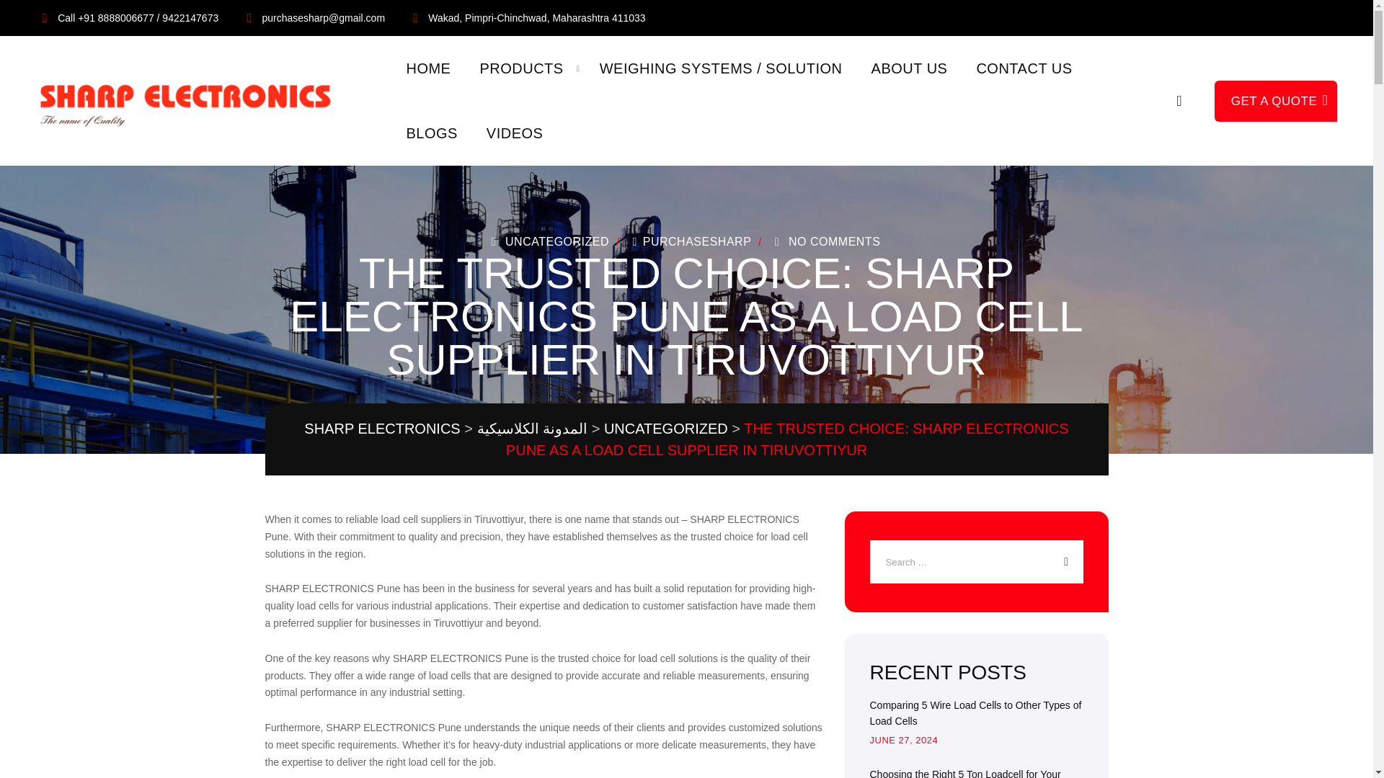 This screenshot has height=778, width=1384. What do you see at coordinates (1024, 68) in the screenshot?
I see `CONTACT US` at bounding box center [1024, 68].